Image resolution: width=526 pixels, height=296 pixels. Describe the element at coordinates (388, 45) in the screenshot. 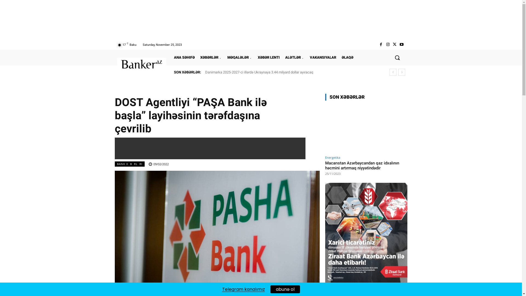

I see `Instagram` at that location.